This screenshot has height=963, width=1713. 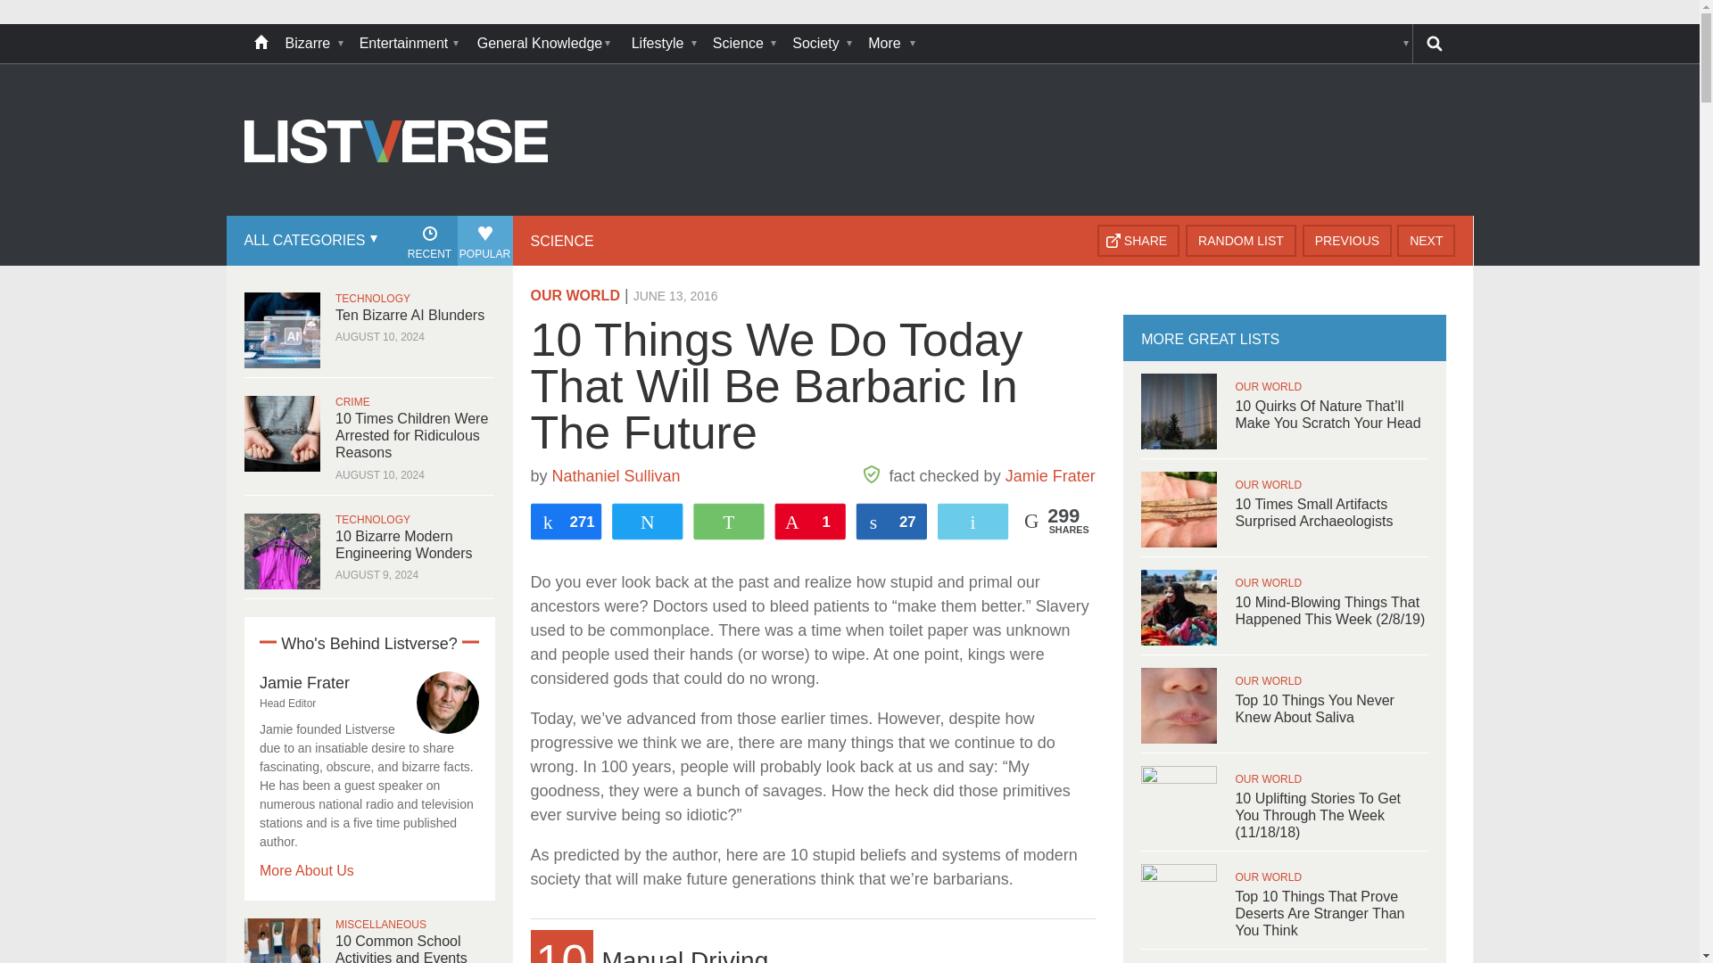 What do you see at coordinates (890, 44) in the screenshot?
I see `More` at bounding box center [890, 44].